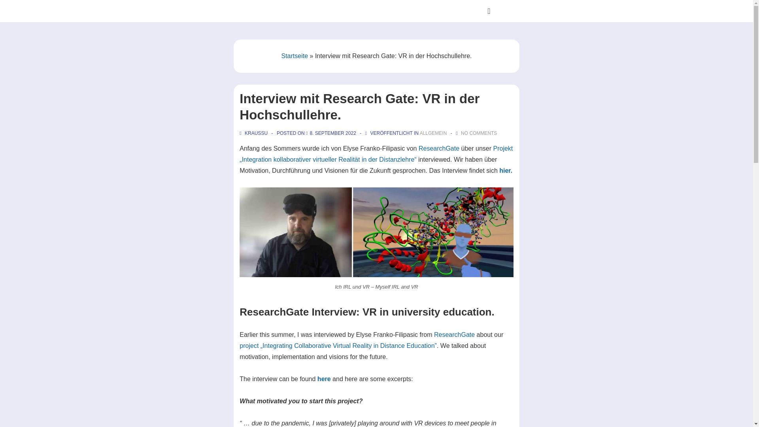 This screenshot has width=759, height=427. Describe the element at coordinates (333, 133) in the screenshot. I see `8. SEPTEMBER 2022` at that location.